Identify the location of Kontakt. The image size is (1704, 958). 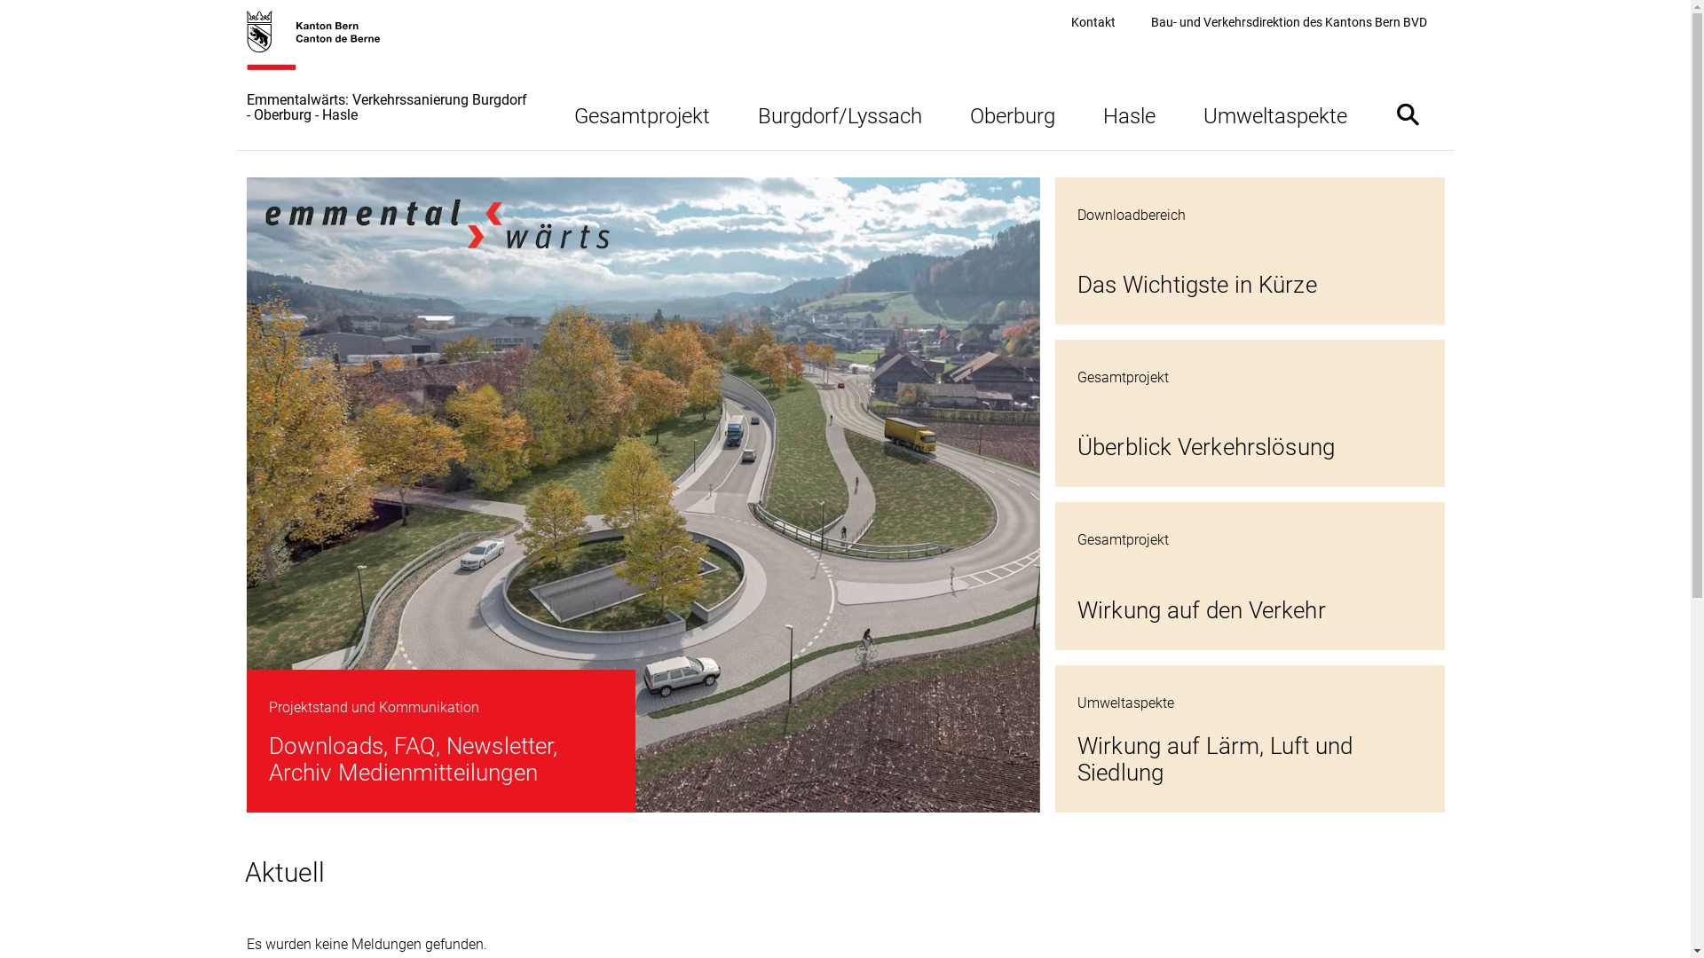
(1093, 23).